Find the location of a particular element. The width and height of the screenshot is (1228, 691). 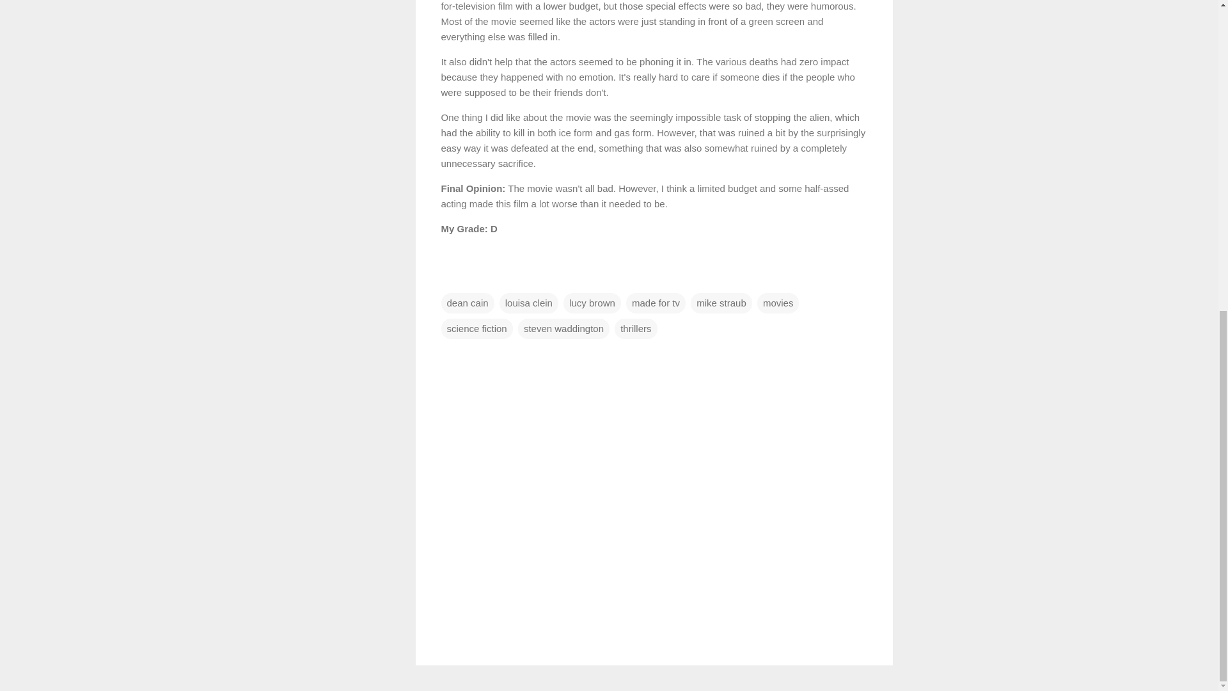

science fiction is located at coordinates (477, 329).